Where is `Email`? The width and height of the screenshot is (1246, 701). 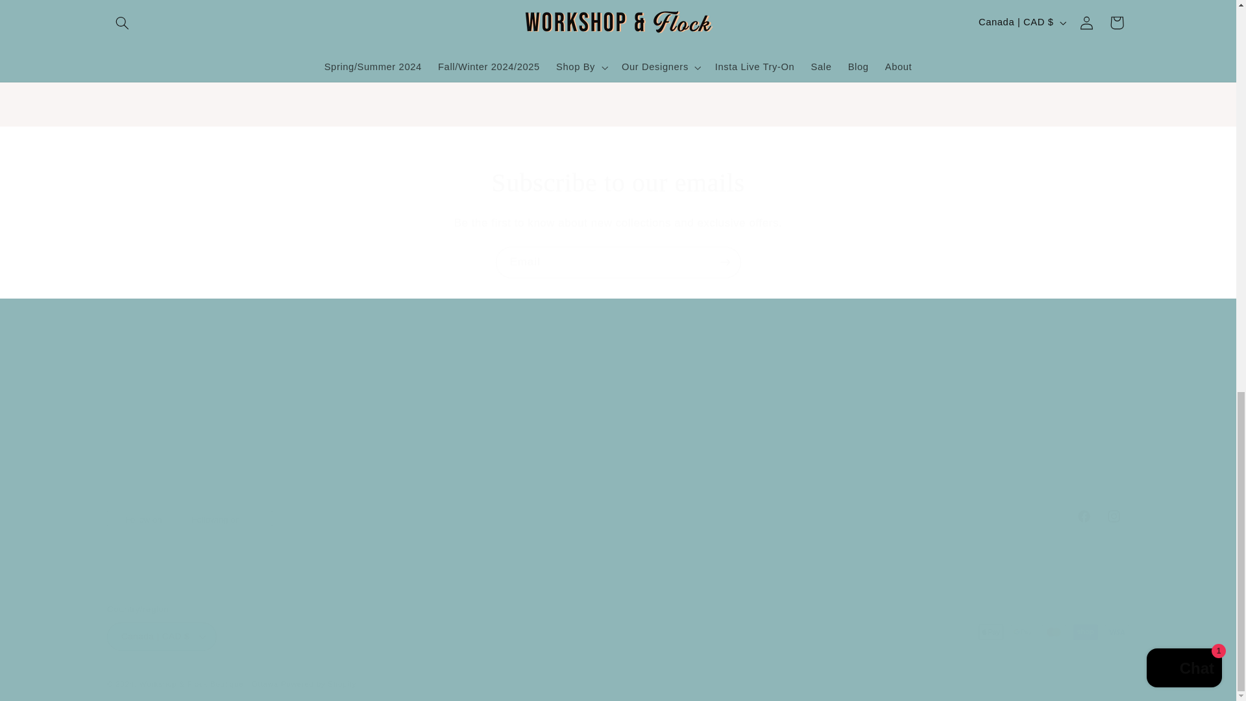
Email is located at coordinates (618, 422).